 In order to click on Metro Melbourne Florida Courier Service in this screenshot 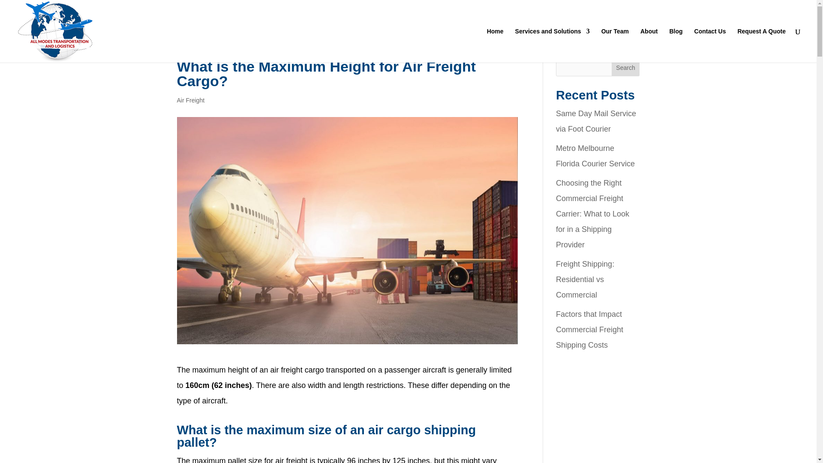, I will do `click(595, 156)`.